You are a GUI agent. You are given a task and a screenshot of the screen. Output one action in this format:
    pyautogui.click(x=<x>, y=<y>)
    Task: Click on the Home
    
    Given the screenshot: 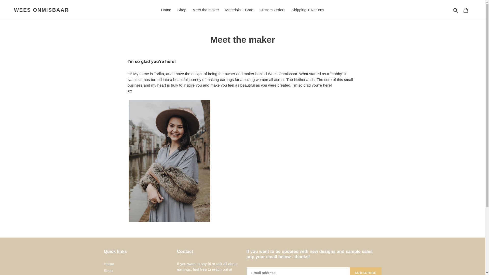 What is the action you would take?
    pyautogui.click(x=166, y=10)
    